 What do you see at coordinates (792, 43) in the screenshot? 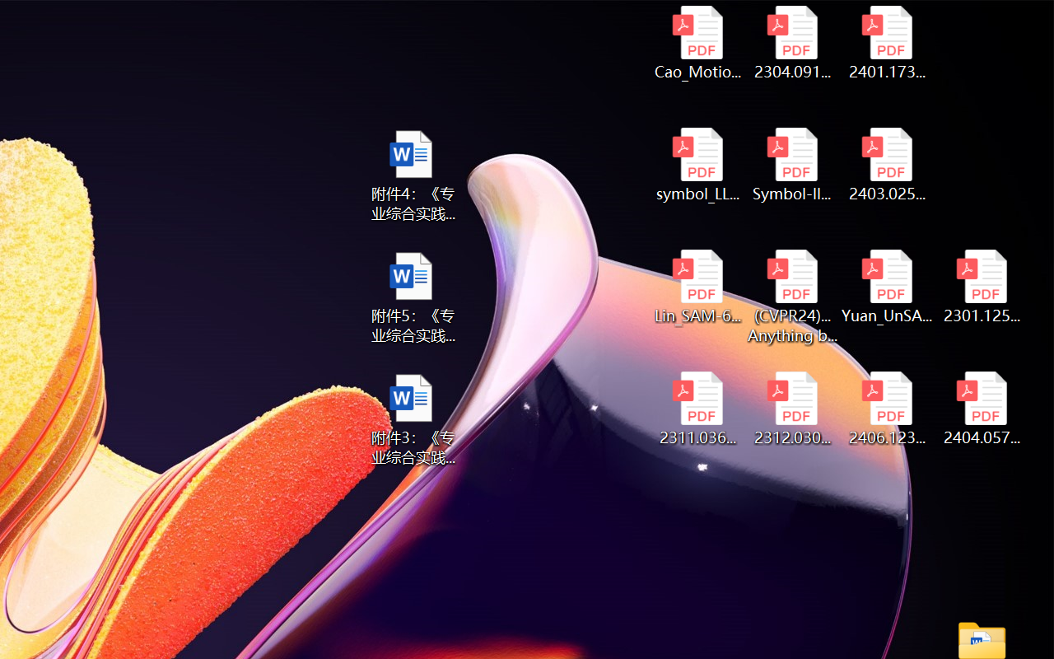
I see `2304.09121v3.pdf` at bounding box center [792, 43].